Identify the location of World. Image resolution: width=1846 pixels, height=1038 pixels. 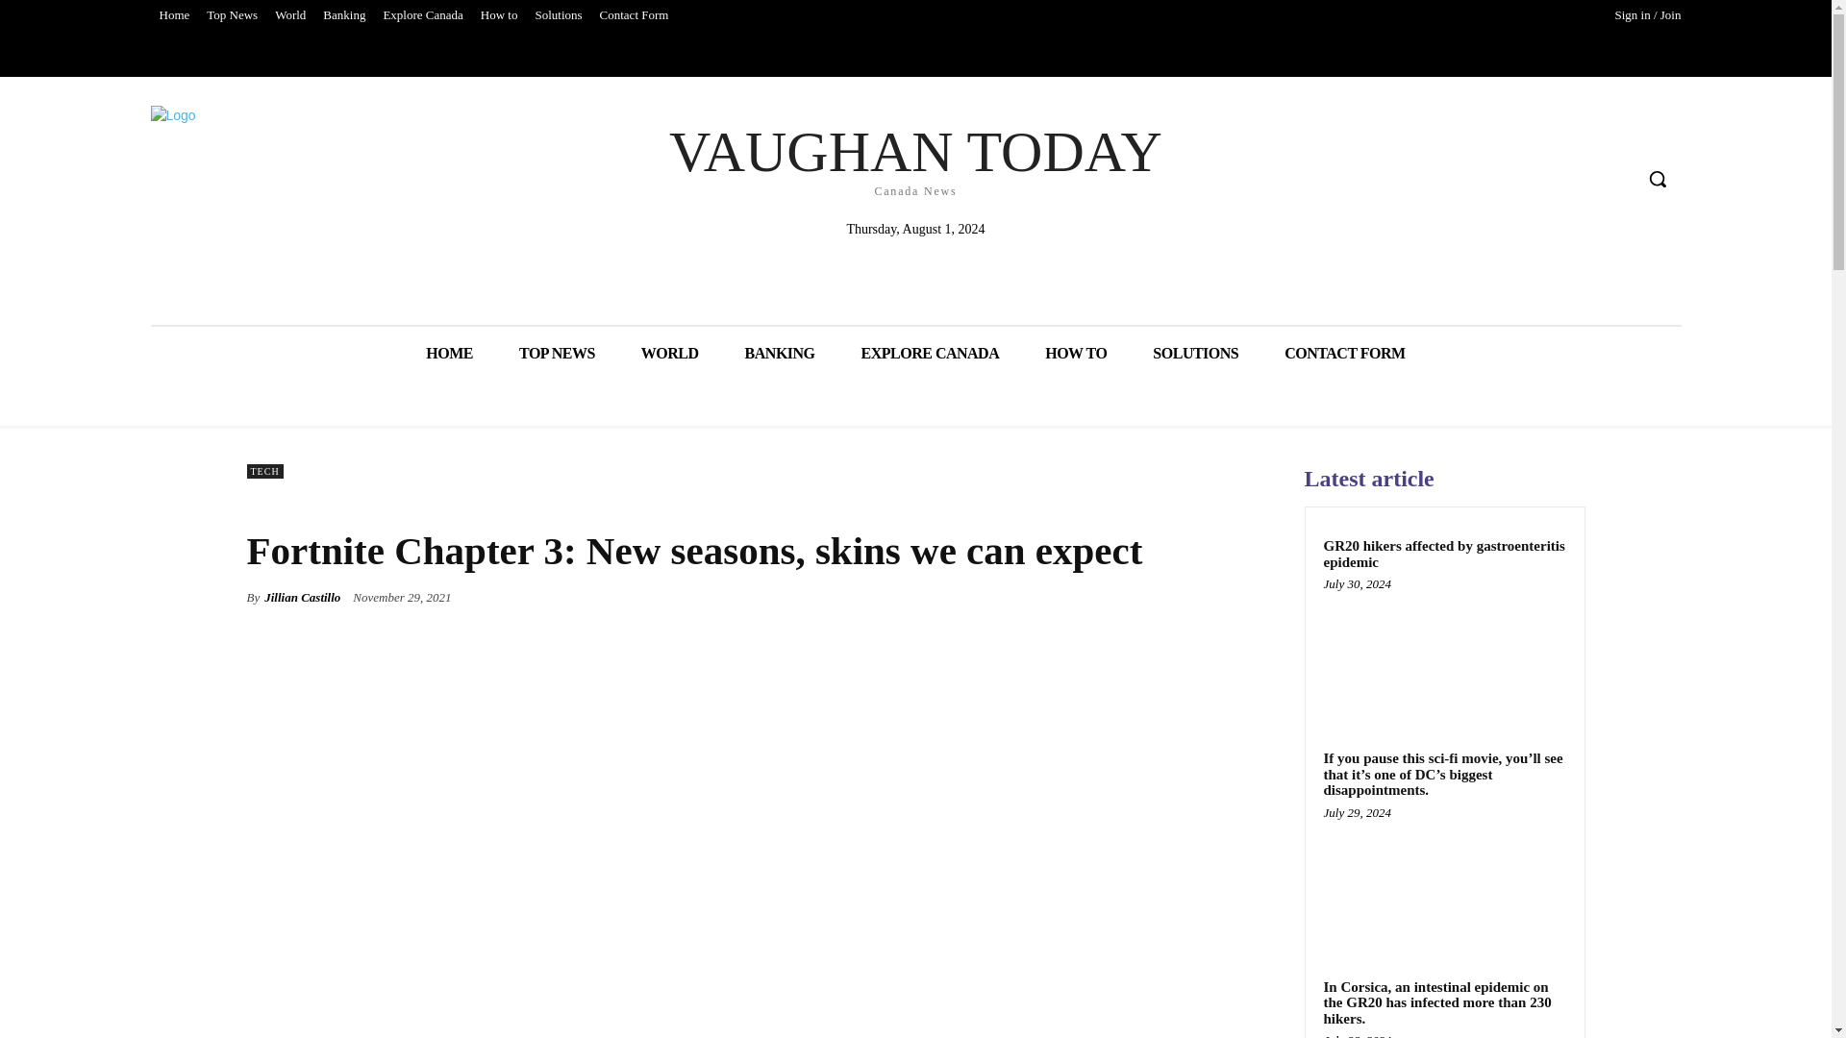
(289, 15).